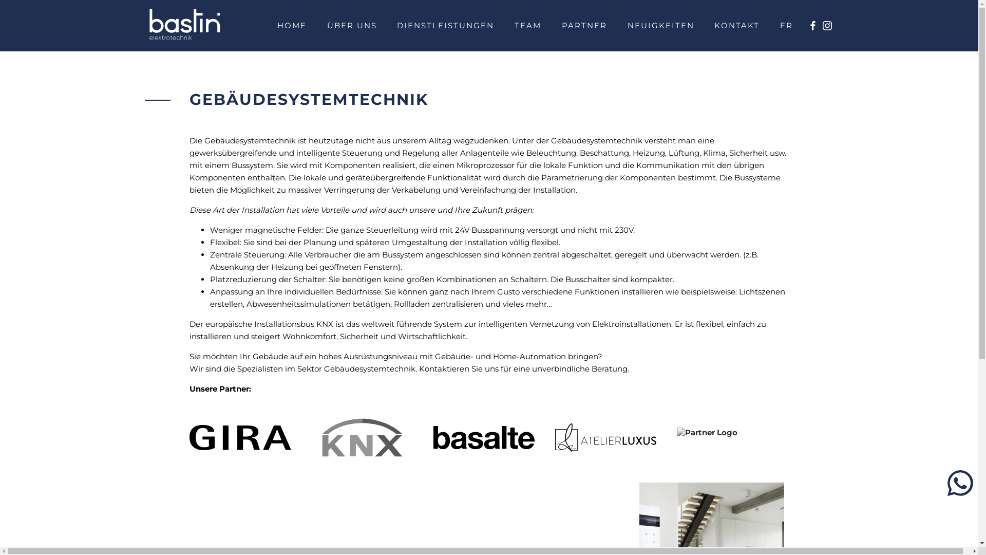 This screenshot has width=986, height=555. What do you see at coordinates (528, 26) in the screenshot?
I see `TEAM` at bounding box center [528, 26].